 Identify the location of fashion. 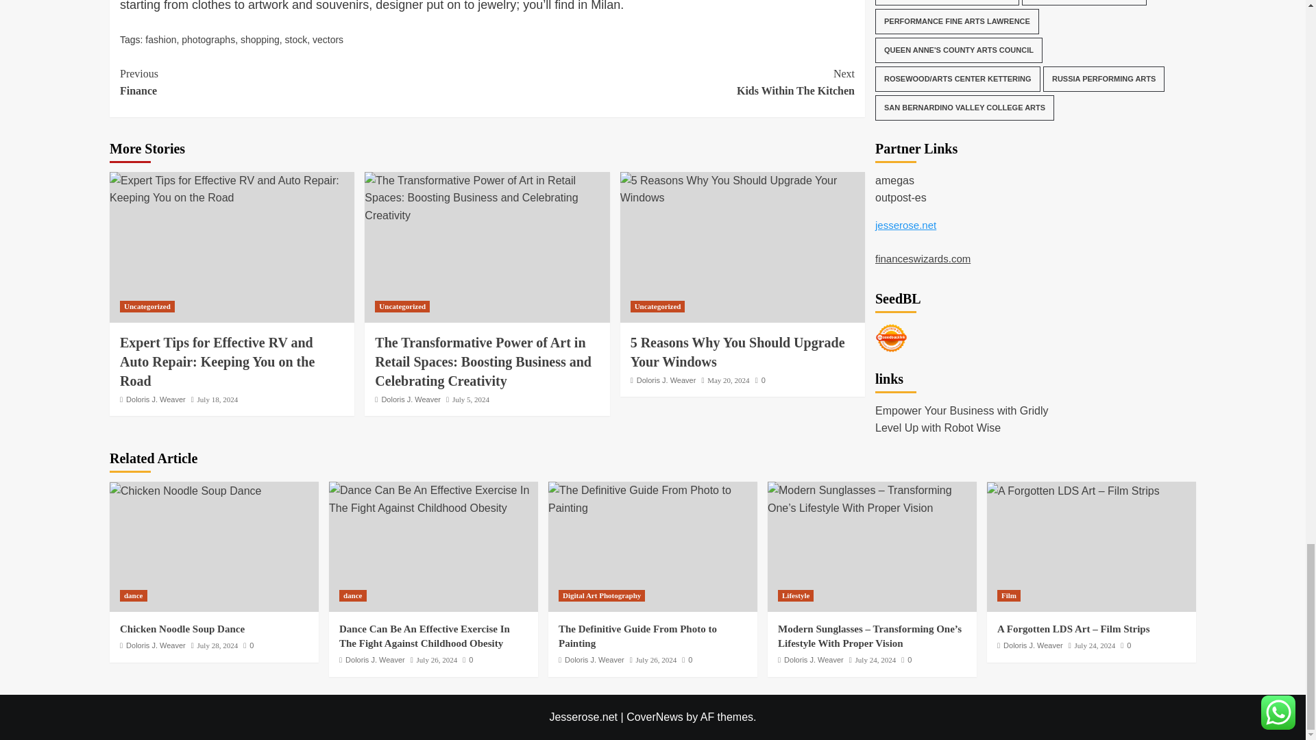
(160, 39).